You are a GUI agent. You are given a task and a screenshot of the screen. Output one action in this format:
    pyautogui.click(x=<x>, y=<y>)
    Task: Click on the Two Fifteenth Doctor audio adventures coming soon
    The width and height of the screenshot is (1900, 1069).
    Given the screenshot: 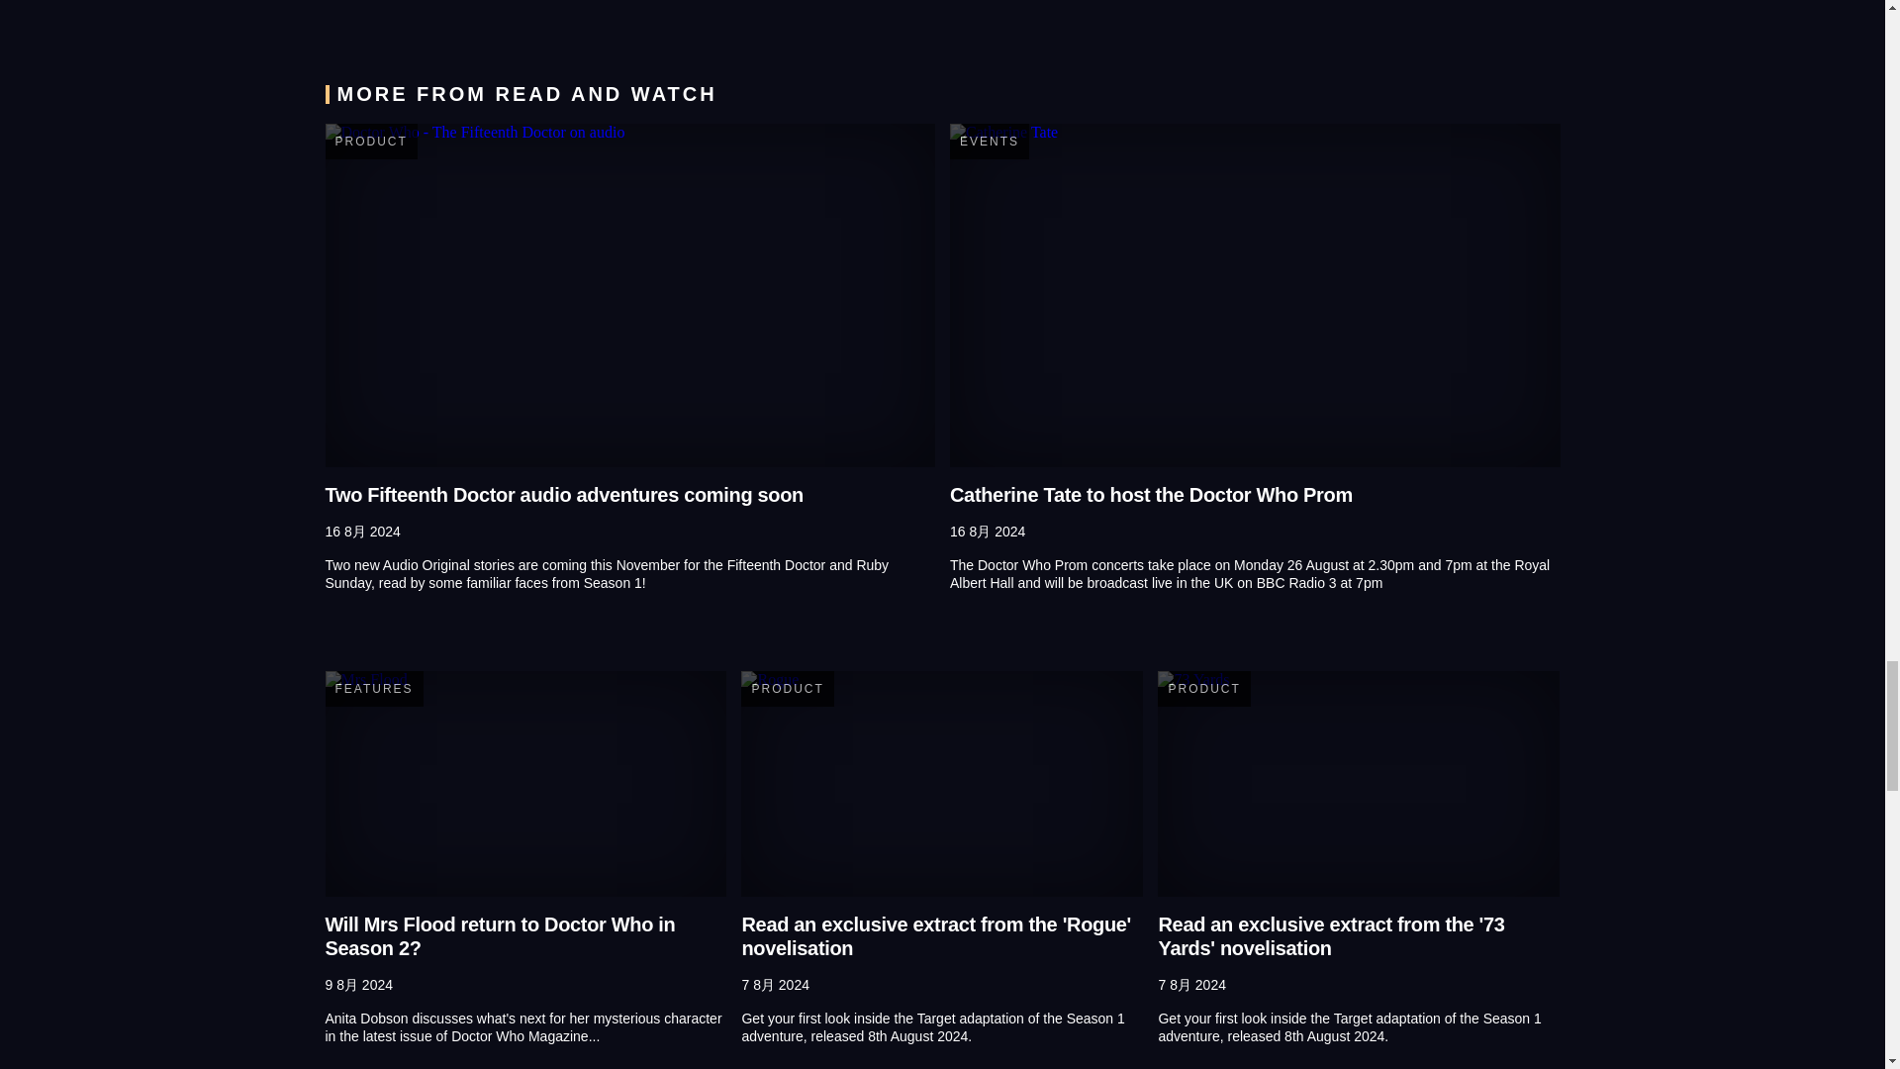 What is the action you would take?
    pyautogui.click(x=629, y=295)
    